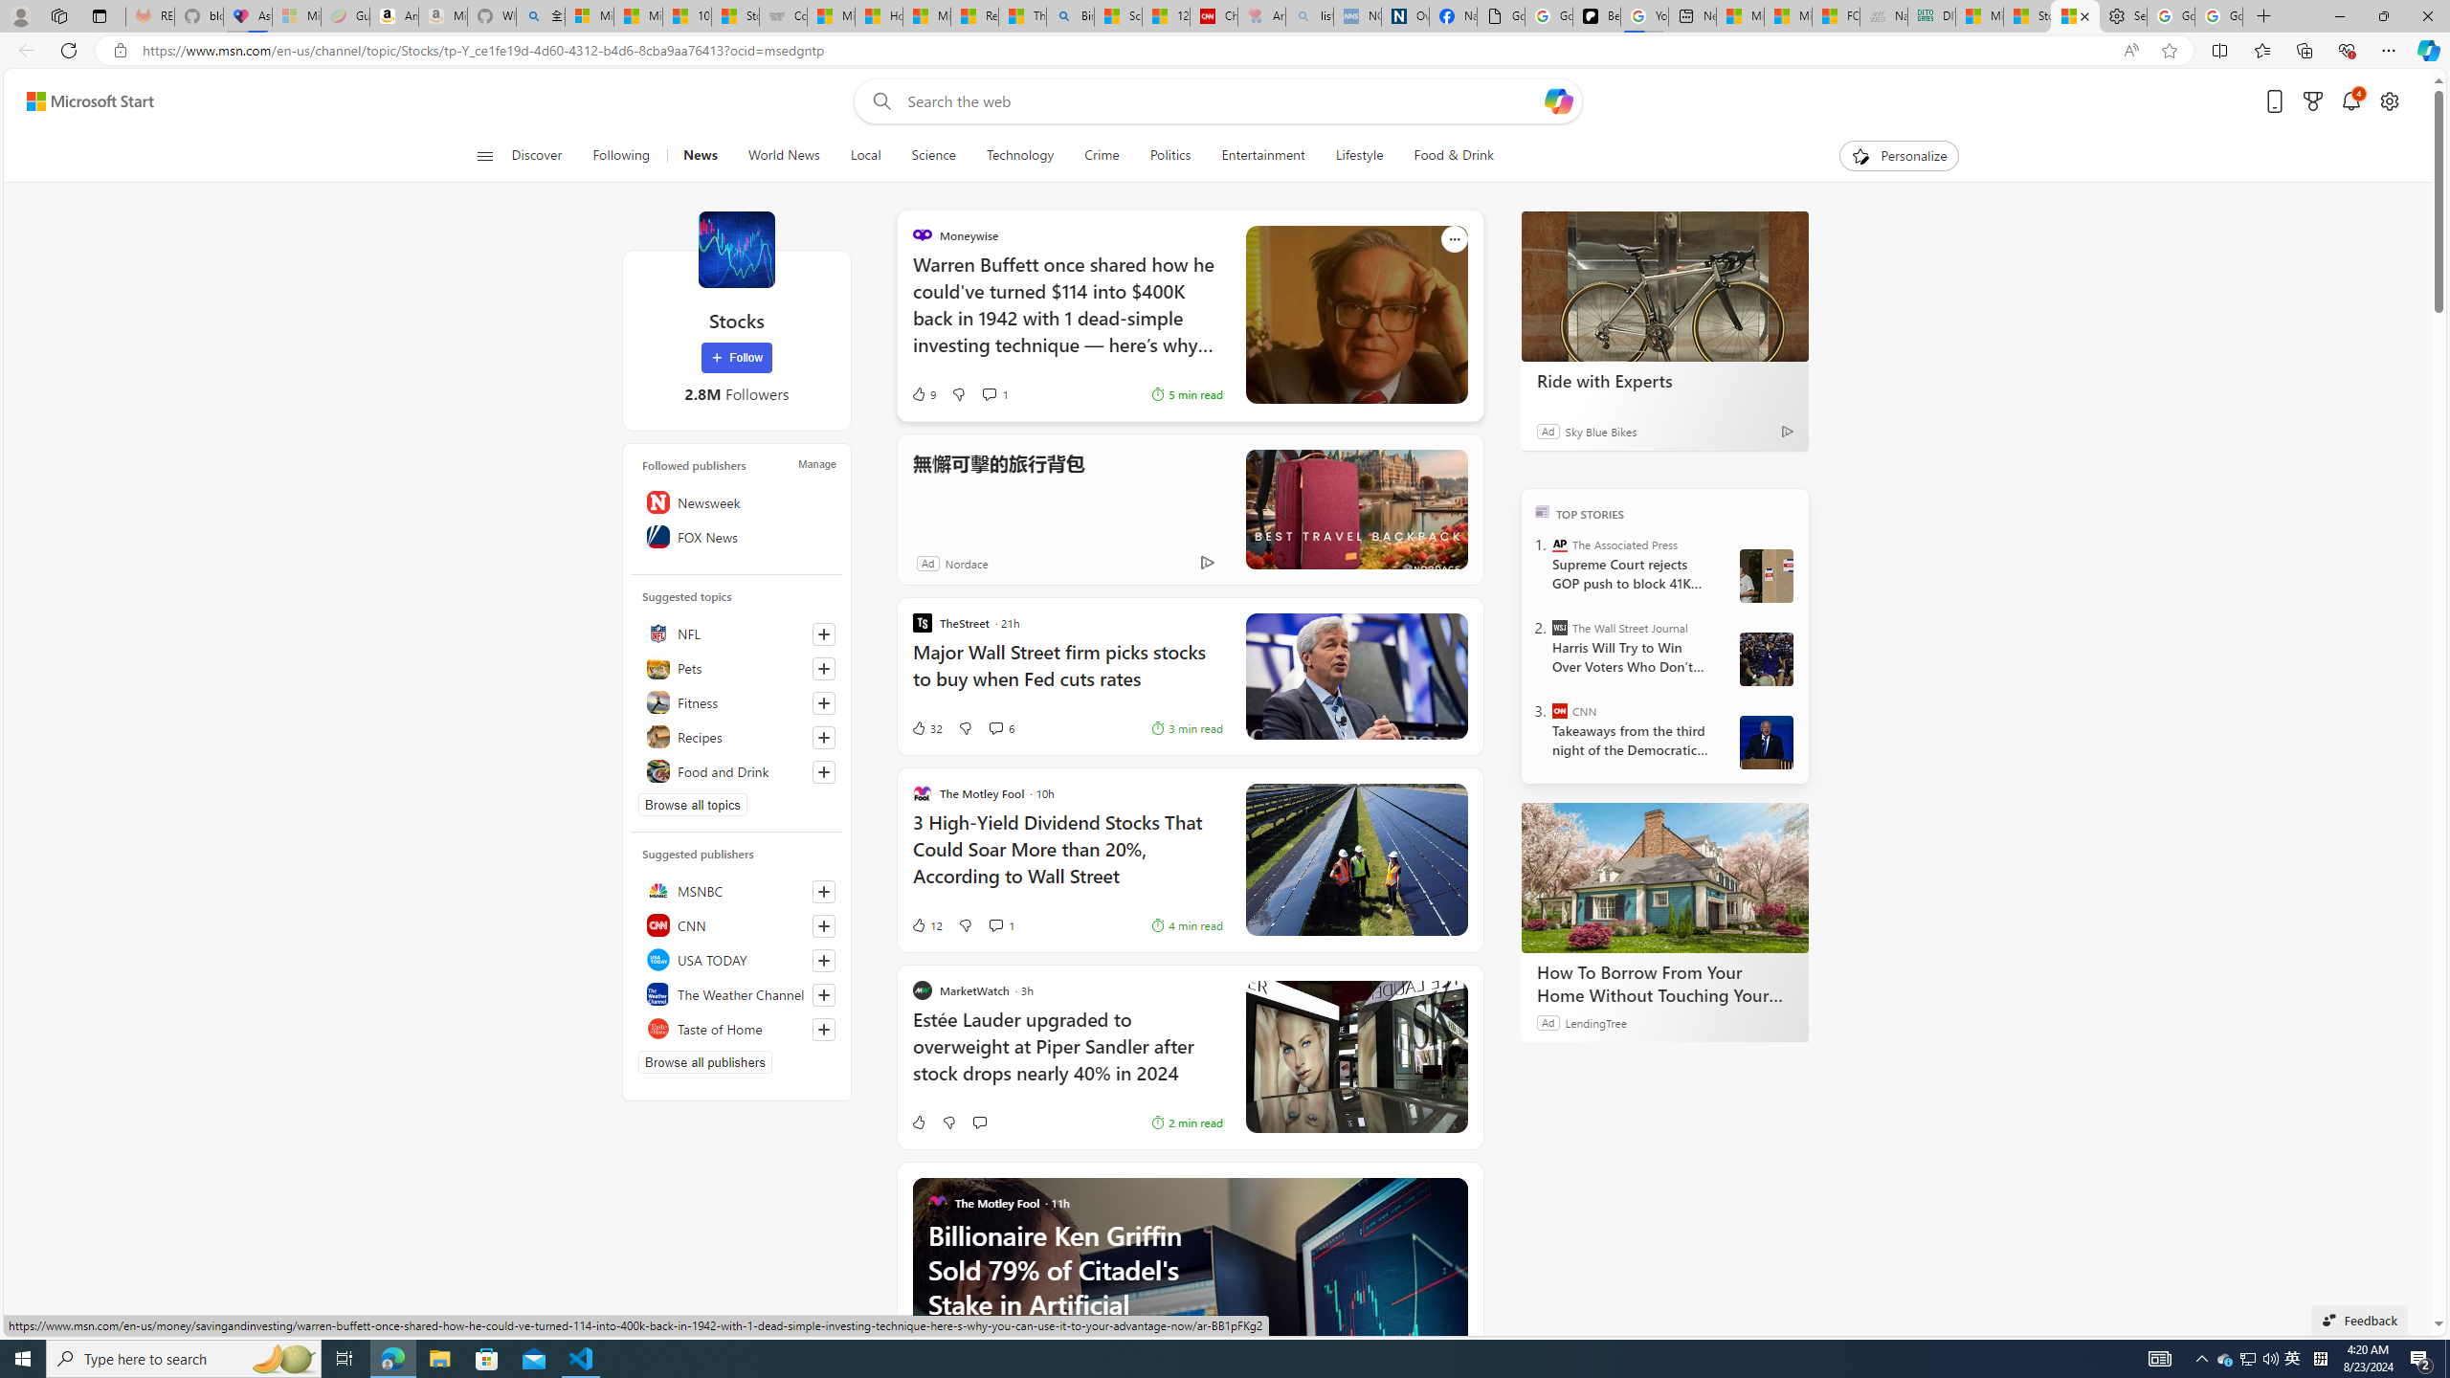  I want to click on Discover, so click(546, 156).